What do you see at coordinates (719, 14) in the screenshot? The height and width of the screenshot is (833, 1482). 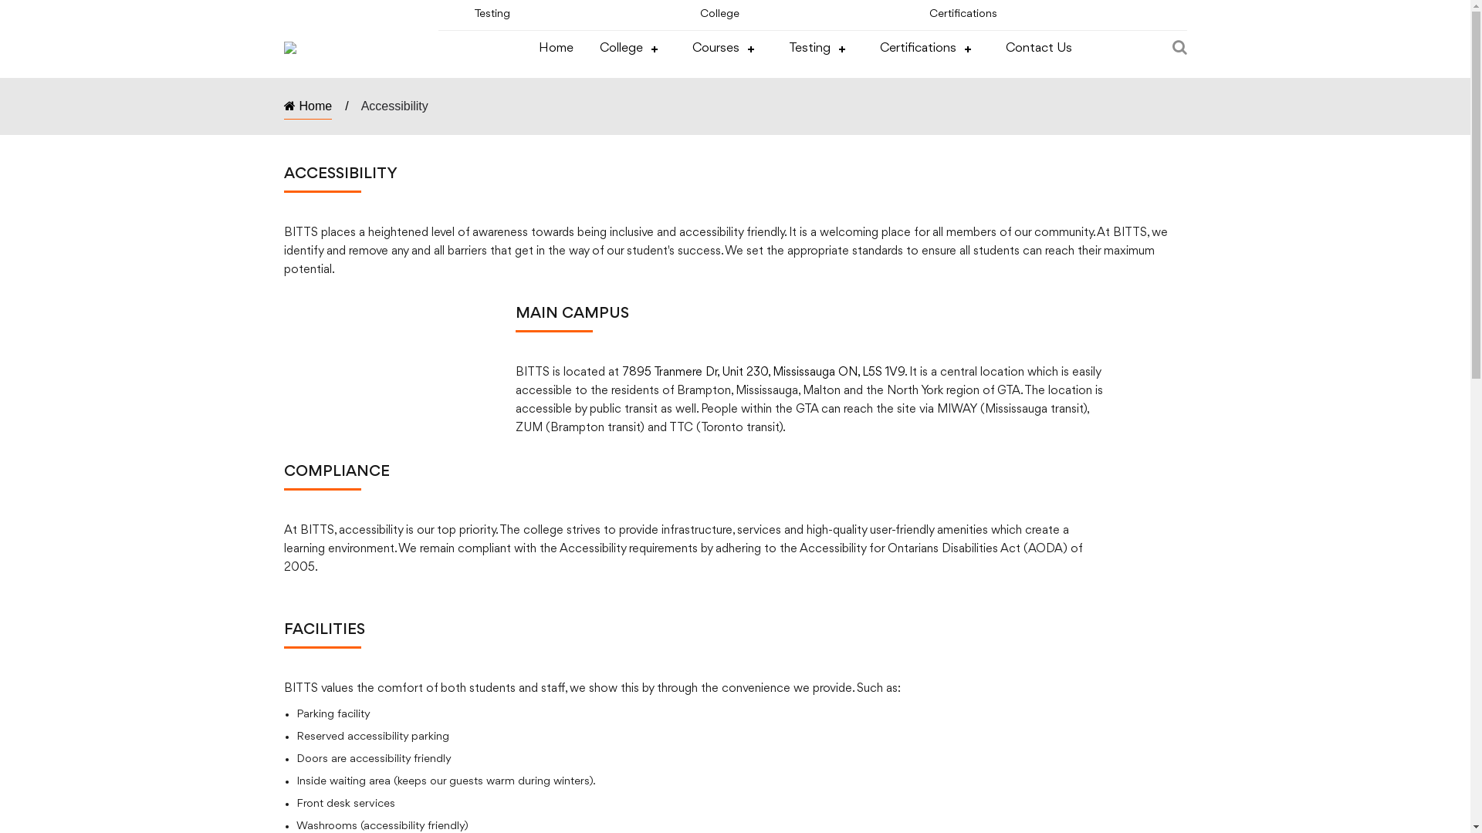 I see `College` at bounding box center [719, 14].